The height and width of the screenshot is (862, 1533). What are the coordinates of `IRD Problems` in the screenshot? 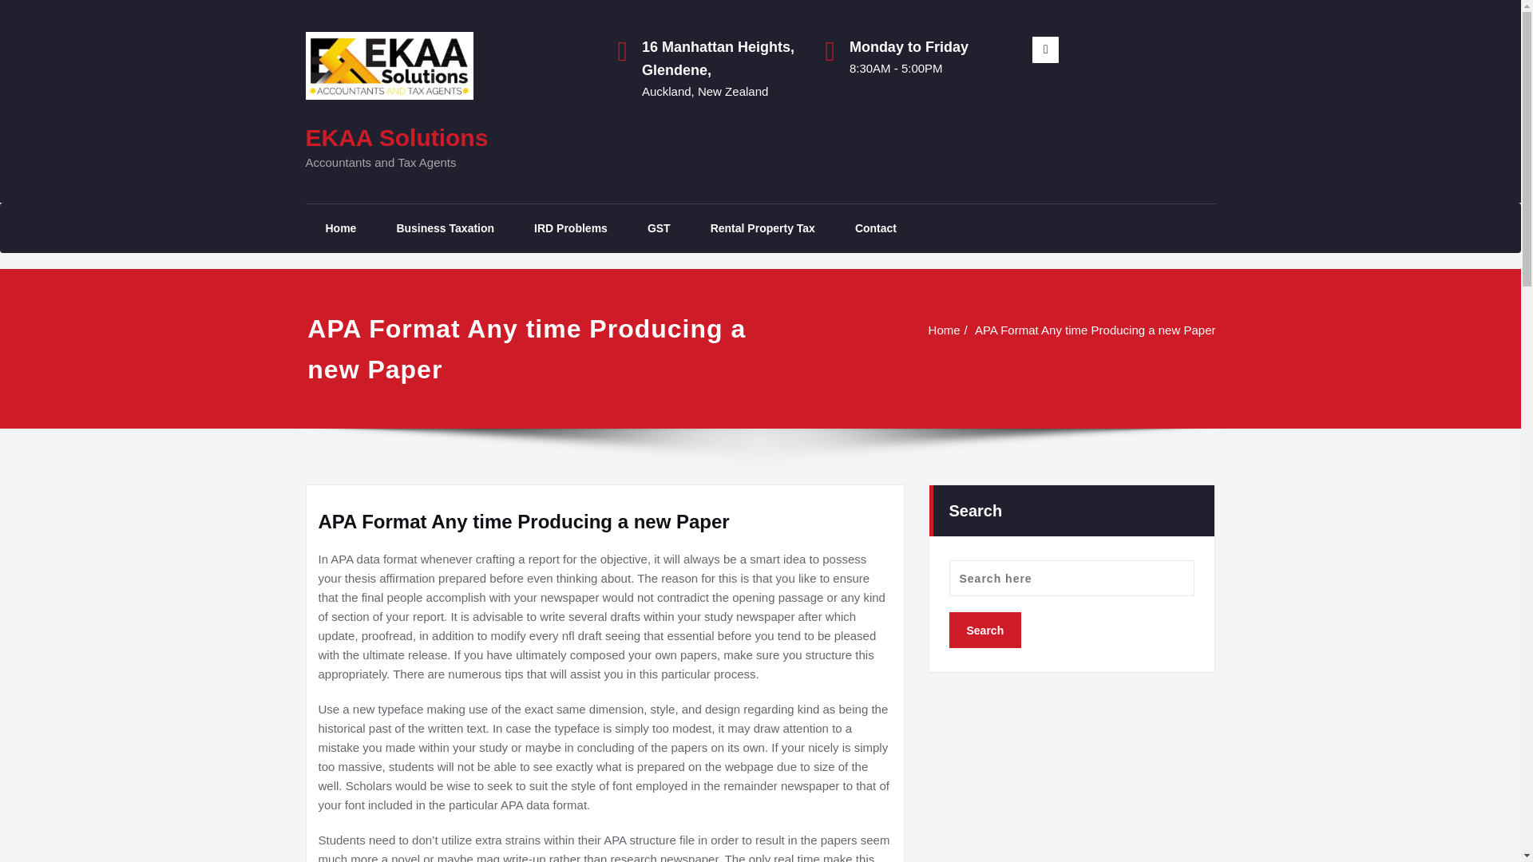 It's located at (570, 228).